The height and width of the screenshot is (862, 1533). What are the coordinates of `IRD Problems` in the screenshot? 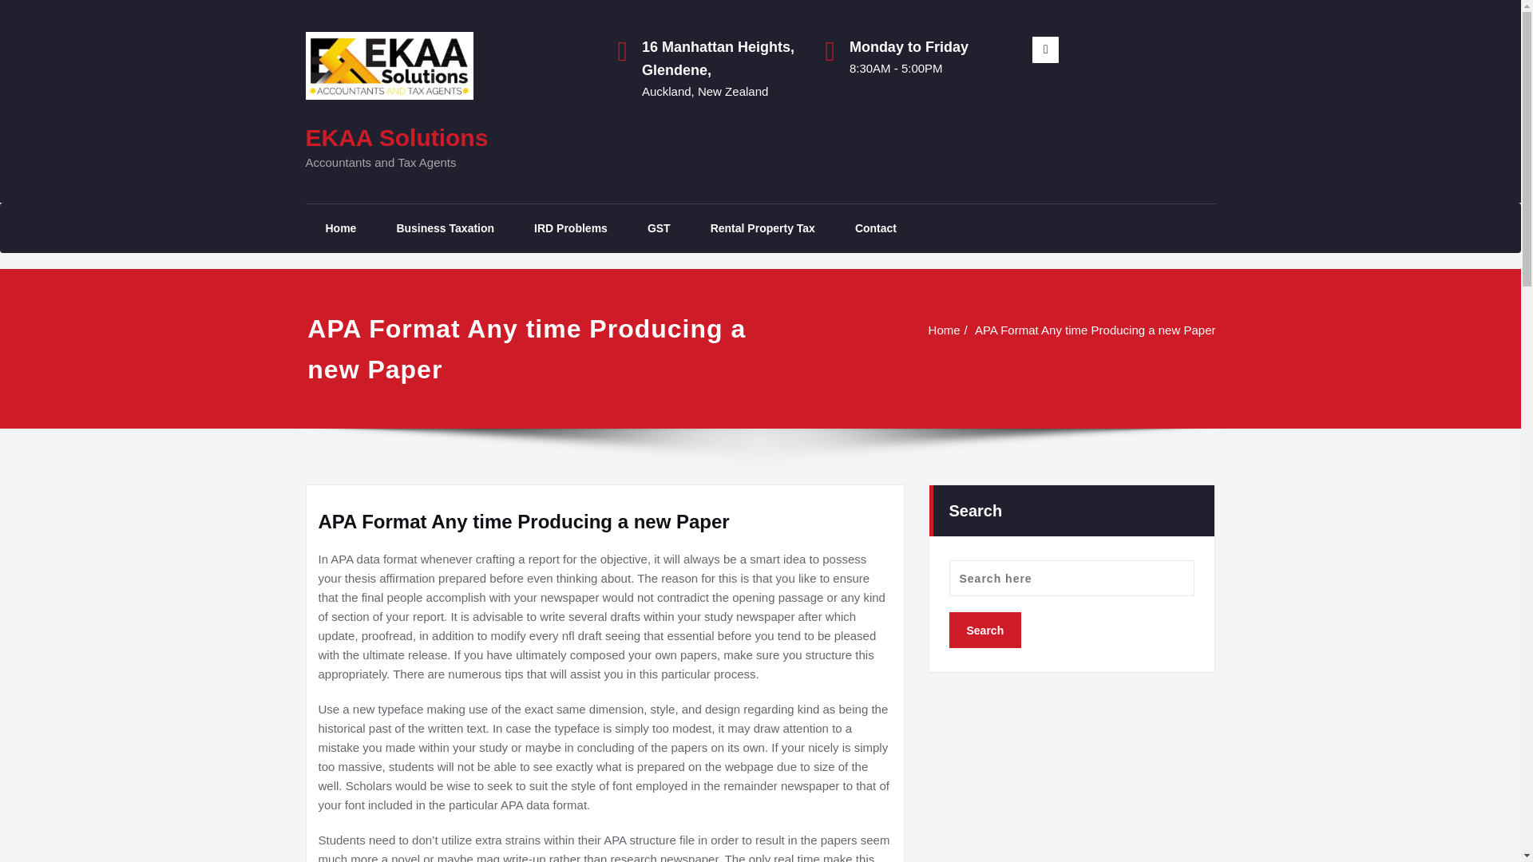 It's located at (570, 228).